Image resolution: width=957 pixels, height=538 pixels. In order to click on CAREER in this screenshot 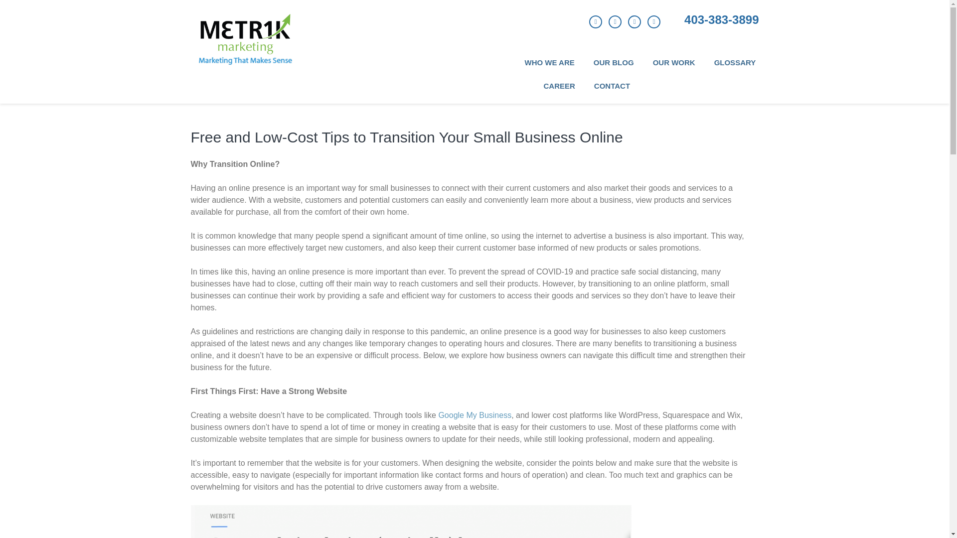, I will do `click(559, 92)`.